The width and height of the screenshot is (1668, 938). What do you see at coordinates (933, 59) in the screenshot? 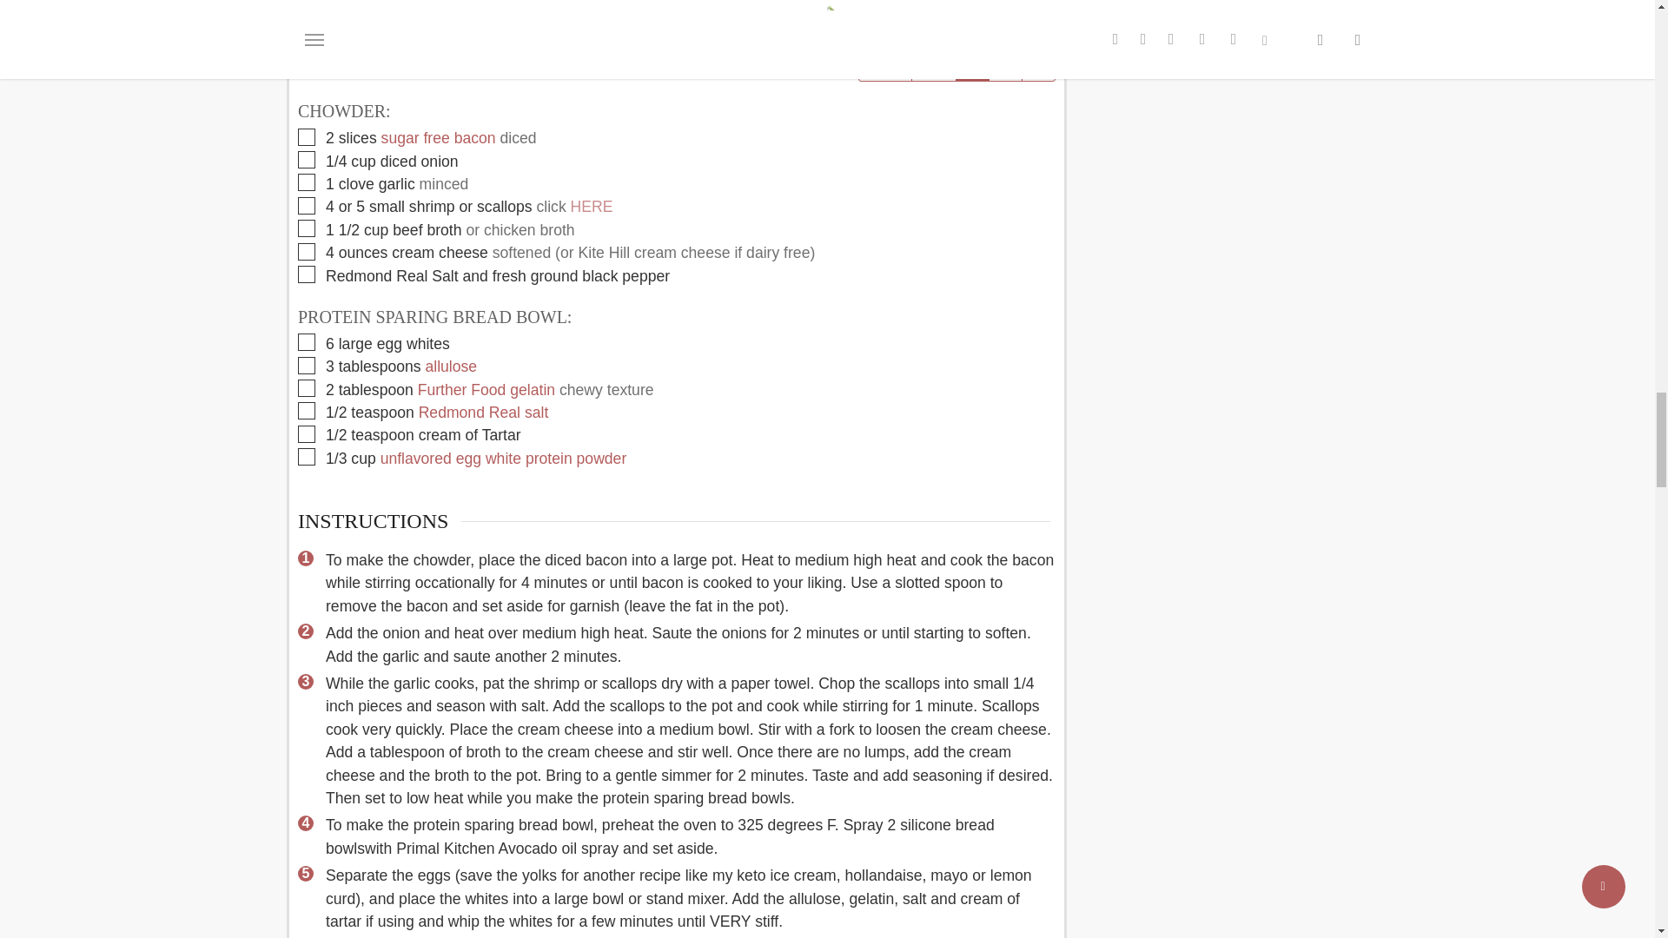
I see `0.5x` at bounding box center [933, 59].